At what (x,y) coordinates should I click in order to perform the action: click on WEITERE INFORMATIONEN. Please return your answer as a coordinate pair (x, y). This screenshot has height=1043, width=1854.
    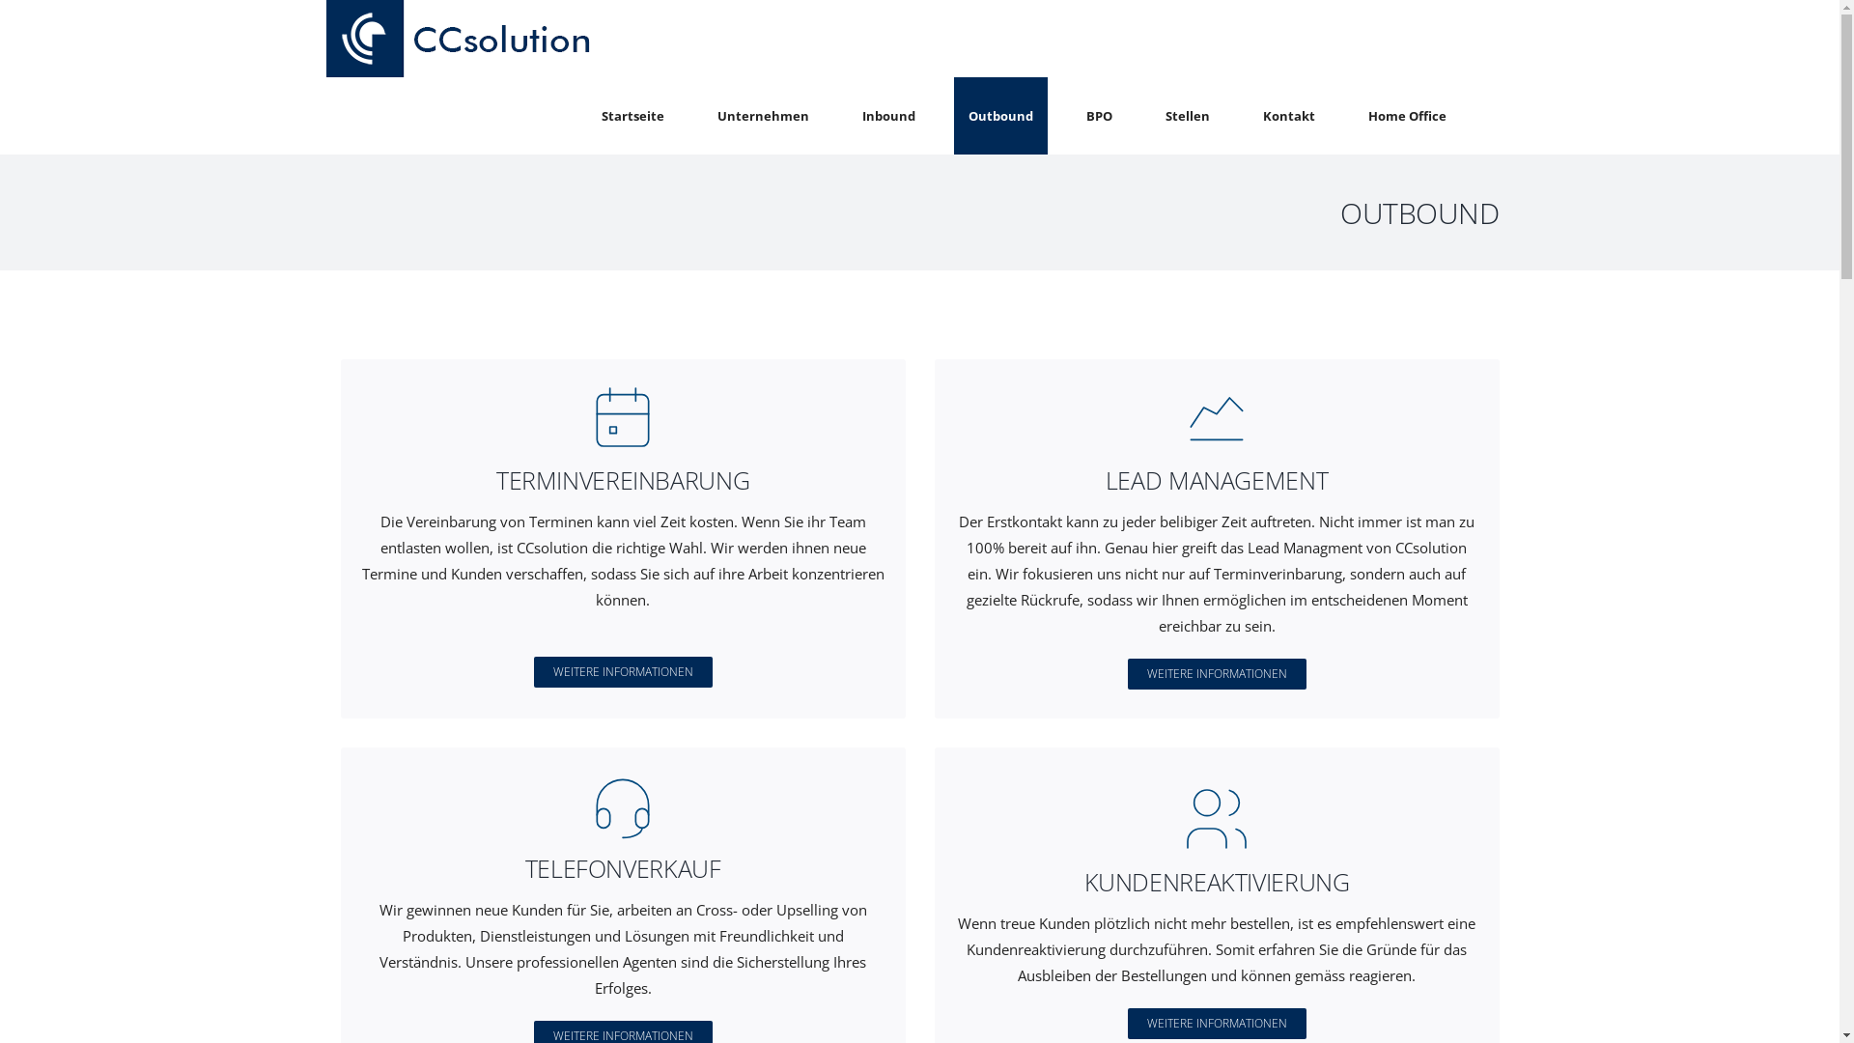
    Looking at the image, I should click on (1217, 1024).